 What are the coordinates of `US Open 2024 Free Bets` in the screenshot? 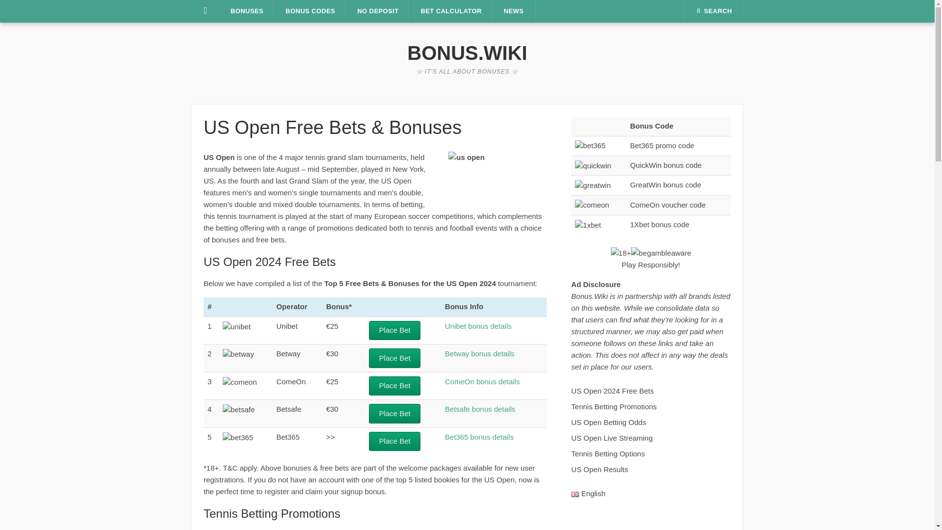 It's located at (612, 391).